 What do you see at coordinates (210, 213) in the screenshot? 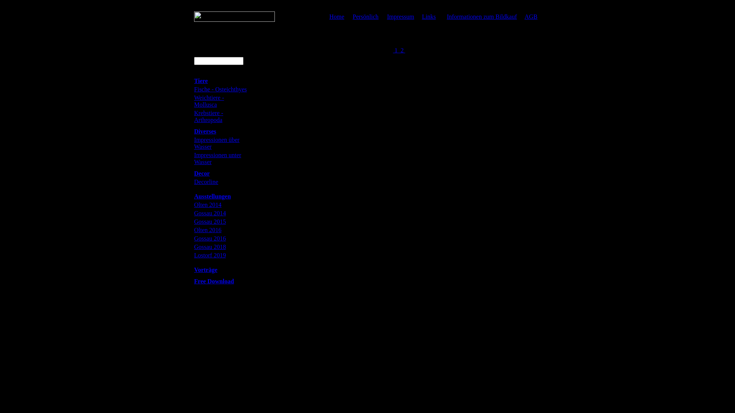
I see `Gossau 2014` at bounding box center [210, 213].